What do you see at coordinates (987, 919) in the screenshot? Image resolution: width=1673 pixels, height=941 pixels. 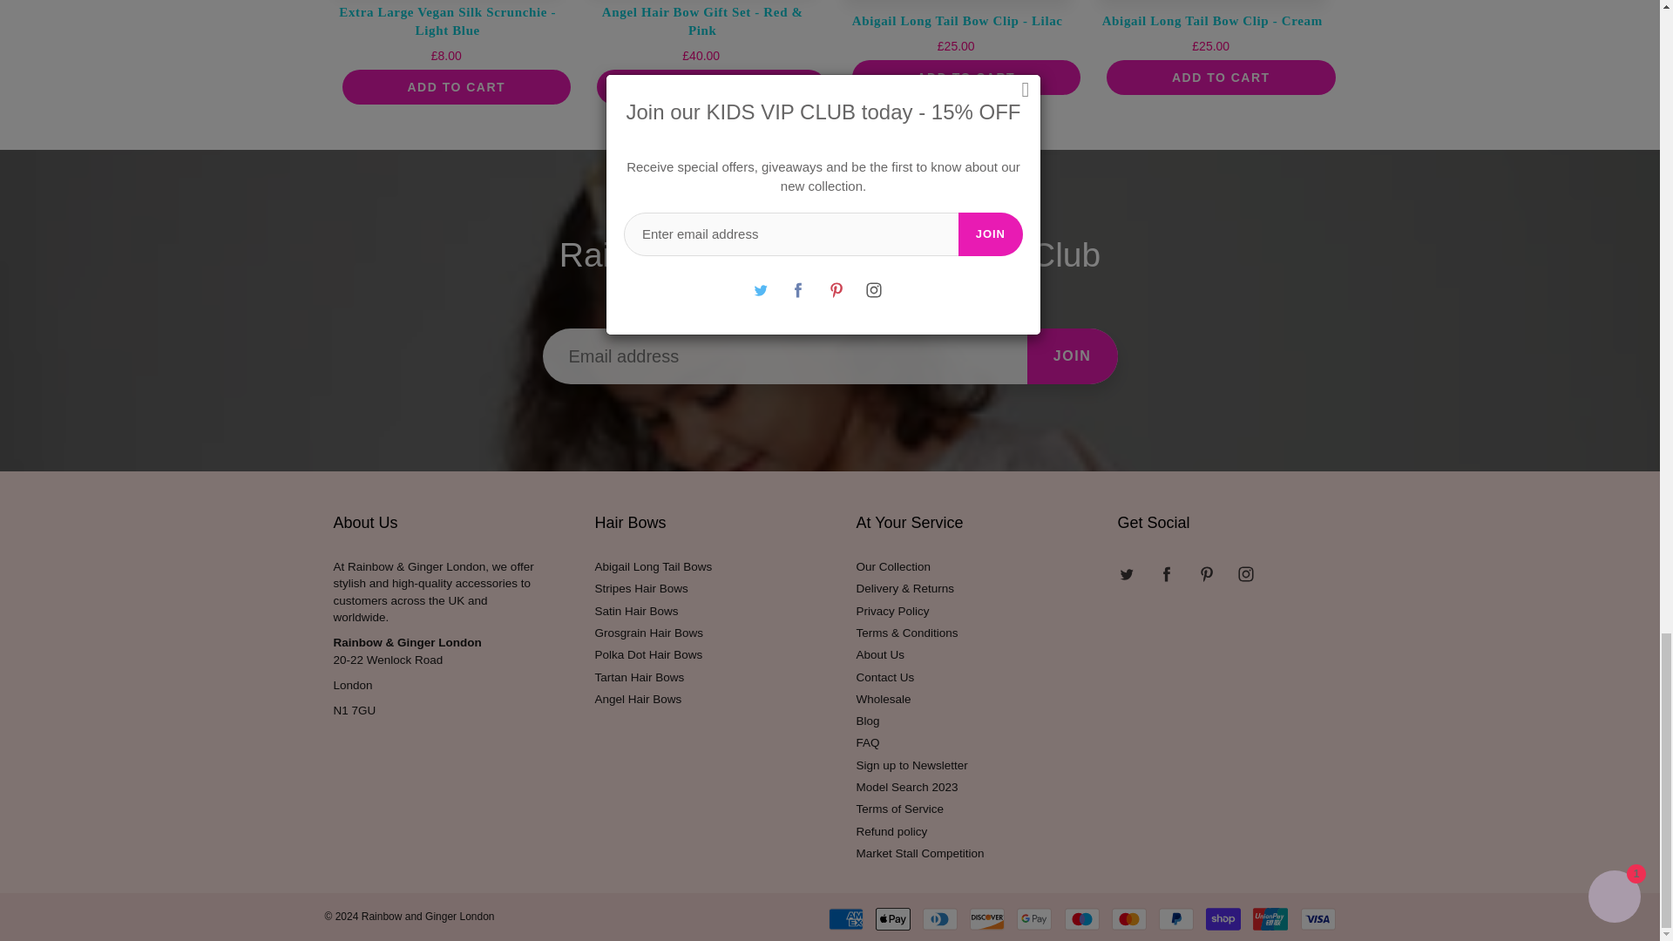 I see `Discover` at bounding box center [987, 919].